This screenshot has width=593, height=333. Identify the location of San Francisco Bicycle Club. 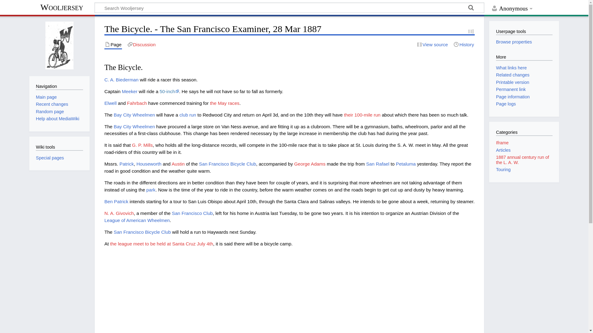
(227, 164).